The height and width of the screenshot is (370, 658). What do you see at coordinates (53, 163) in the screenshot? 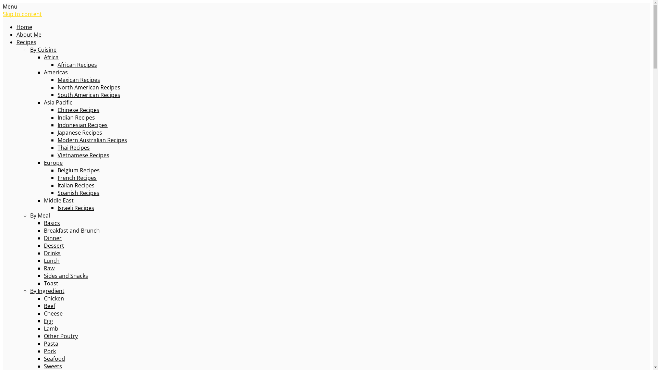
I see `Europe` at bounding box center [53, 163].